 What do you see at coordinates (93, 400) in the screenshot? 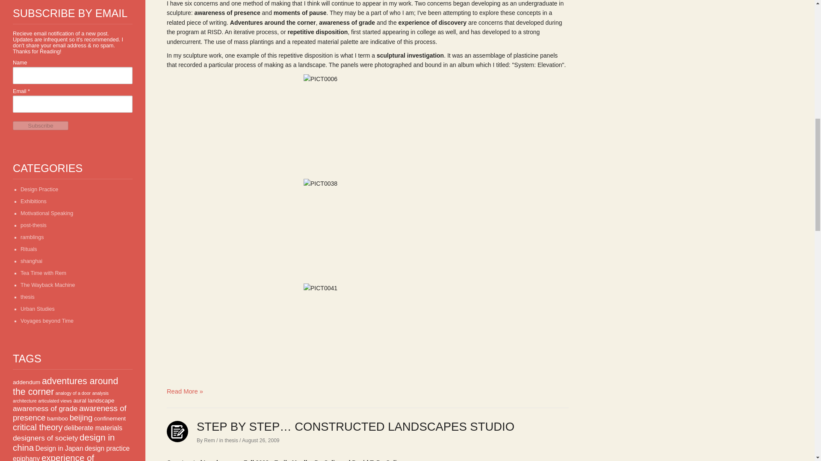
I see `aural landscape` at bounding box center [93, 400].